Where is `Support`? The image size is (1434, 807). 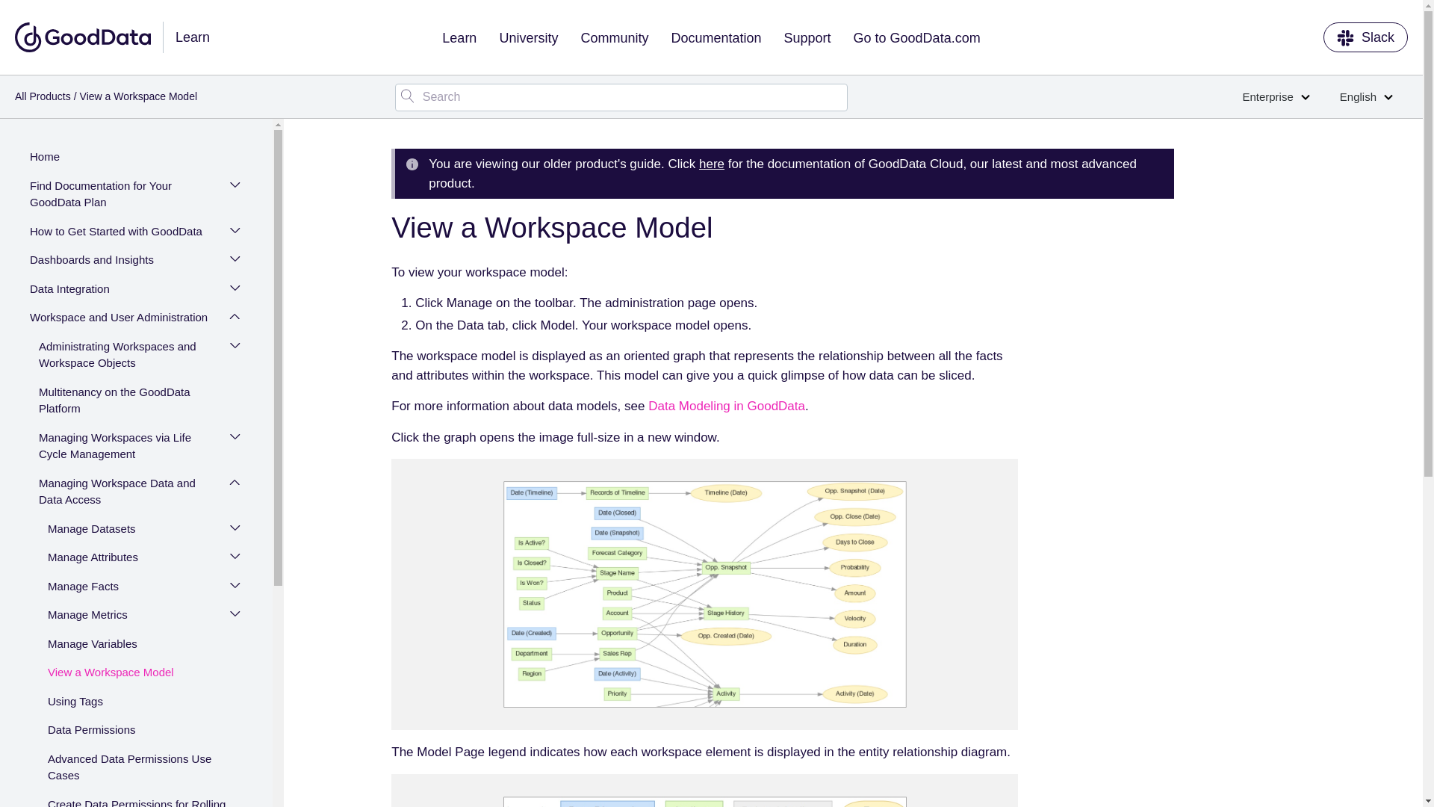 Support is located at coordinates (807, 37).